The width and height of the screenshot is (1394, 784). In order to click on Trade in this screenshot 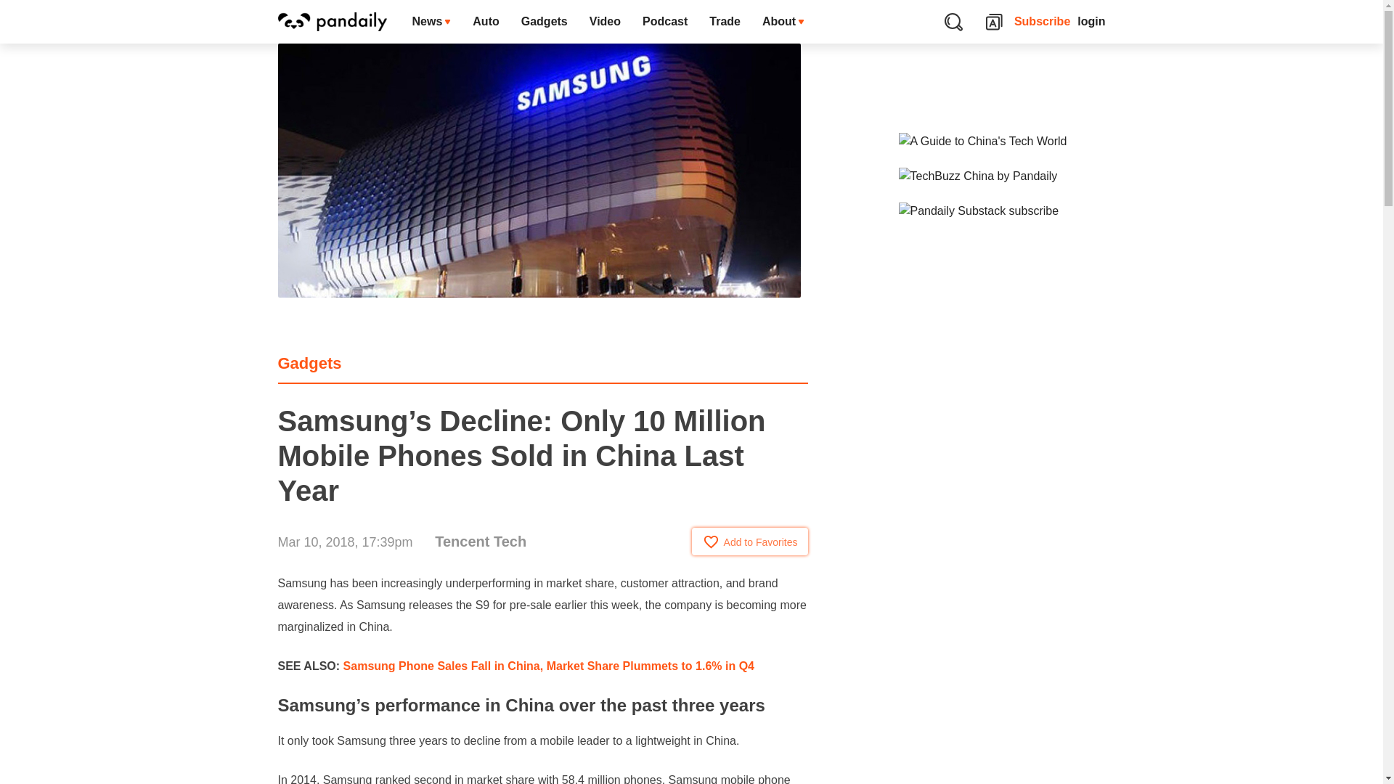, I will do `click(725, 22)`.